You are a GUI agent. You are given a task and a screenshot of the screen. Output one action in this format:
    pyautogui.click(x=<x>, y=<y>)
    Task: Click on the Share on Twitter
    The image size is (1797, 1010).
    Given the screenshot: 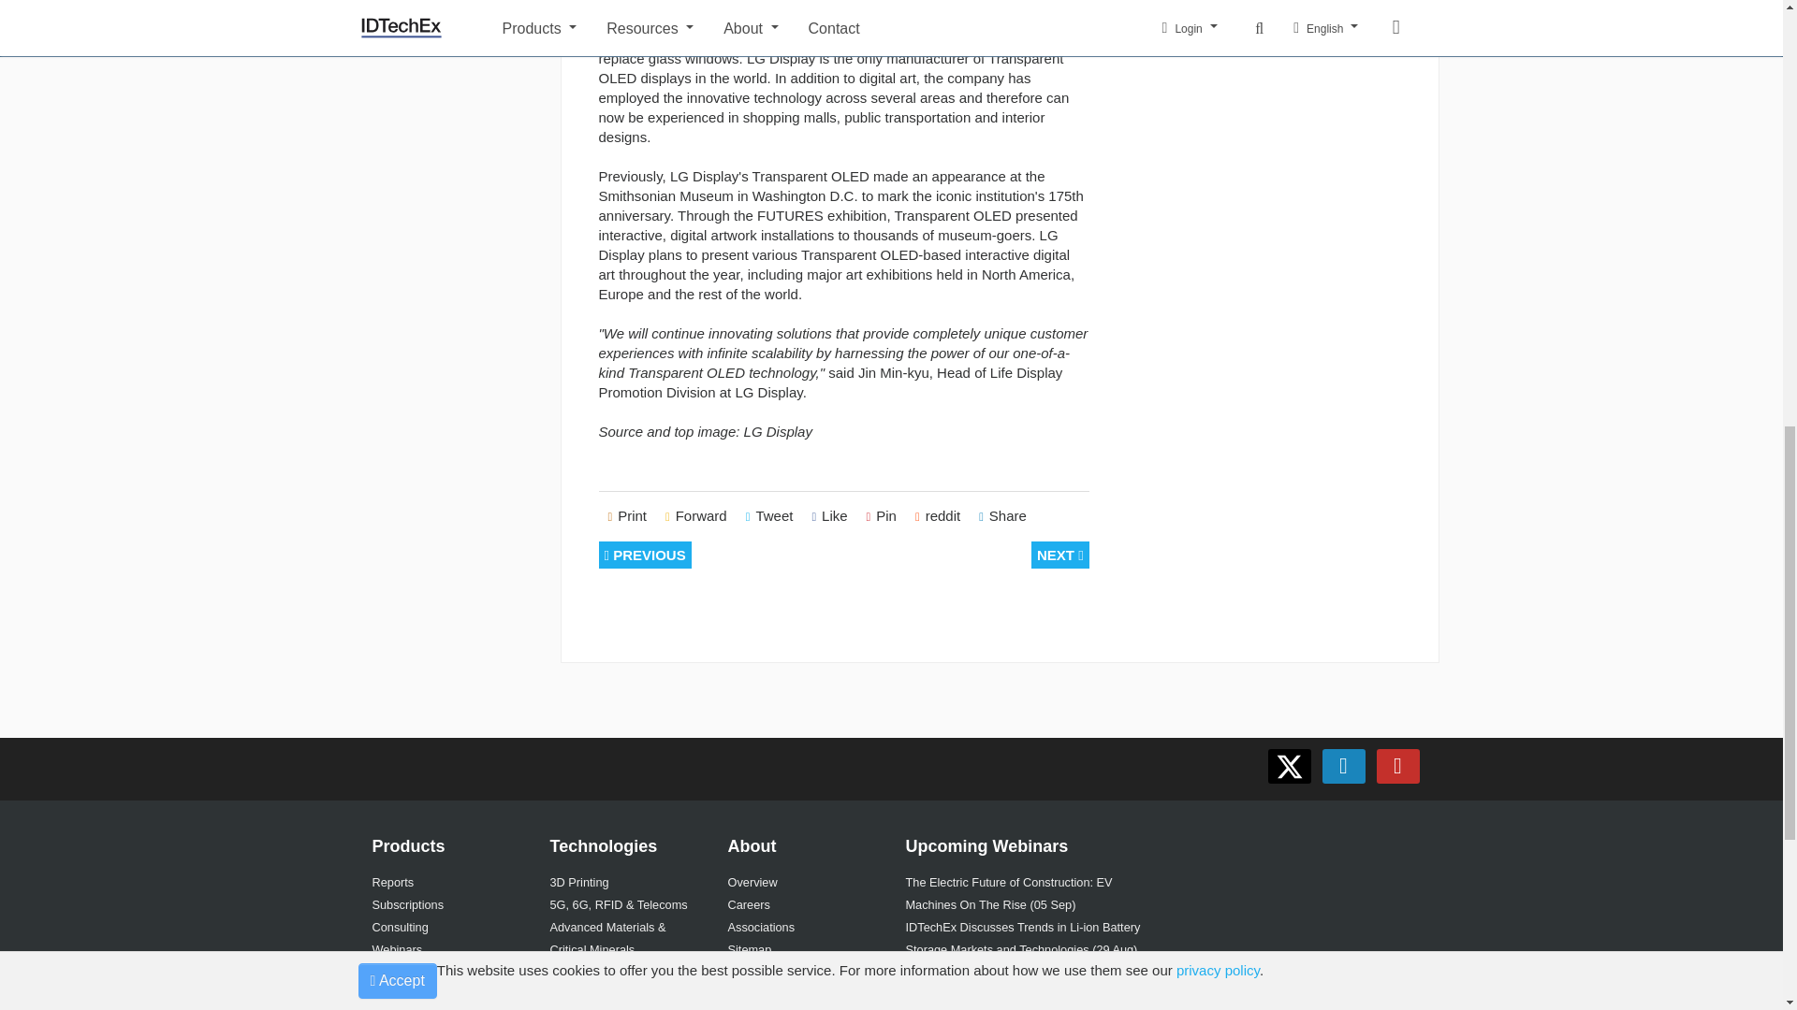 What is the action you would take?
    pyautogui.click(x=769, y=516)
    